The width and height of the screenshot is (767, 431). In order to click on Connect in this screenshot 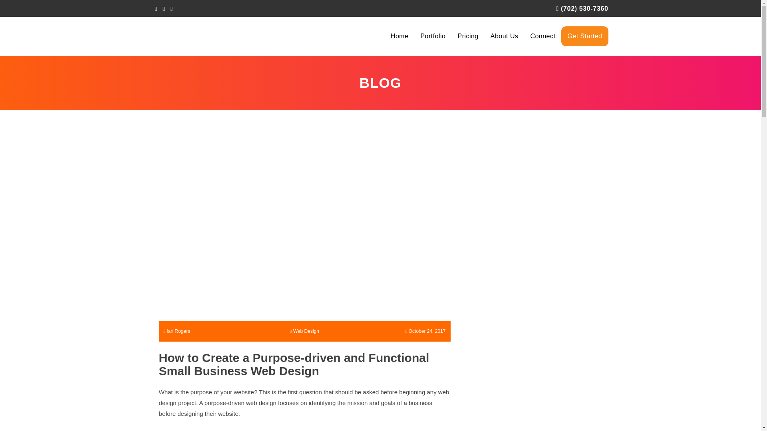, I will do `click(542, 36)`.